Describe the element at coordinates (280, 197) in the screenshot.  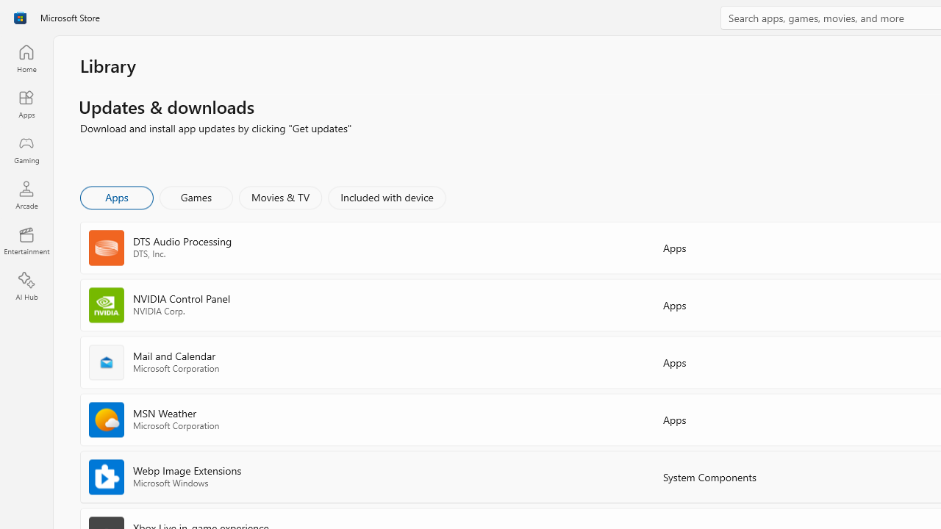
I see `Movies & TV` at that location.